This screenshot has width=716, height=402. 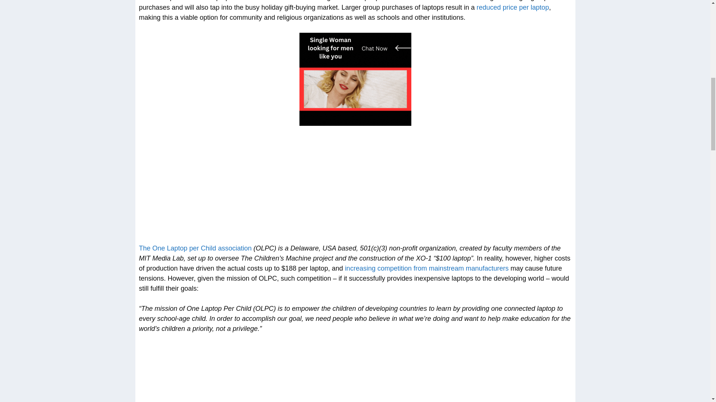 I want to click on Wikipedia Article, so click(x=195, y=248).